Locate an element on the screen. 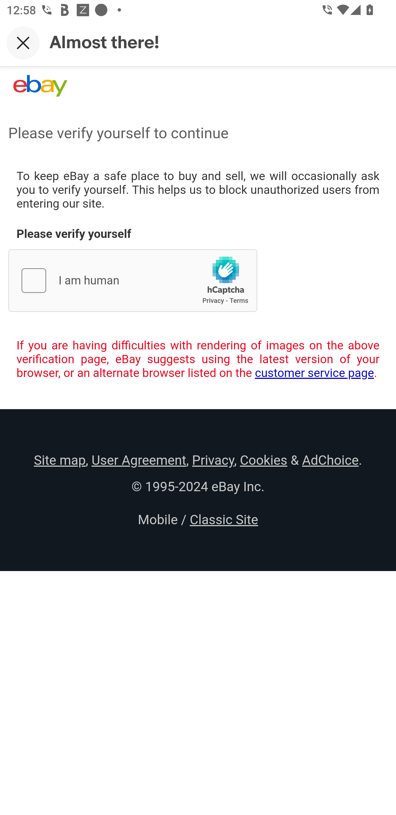 The image size is (396, 815). Cookies is located at coordinates (263, 460).